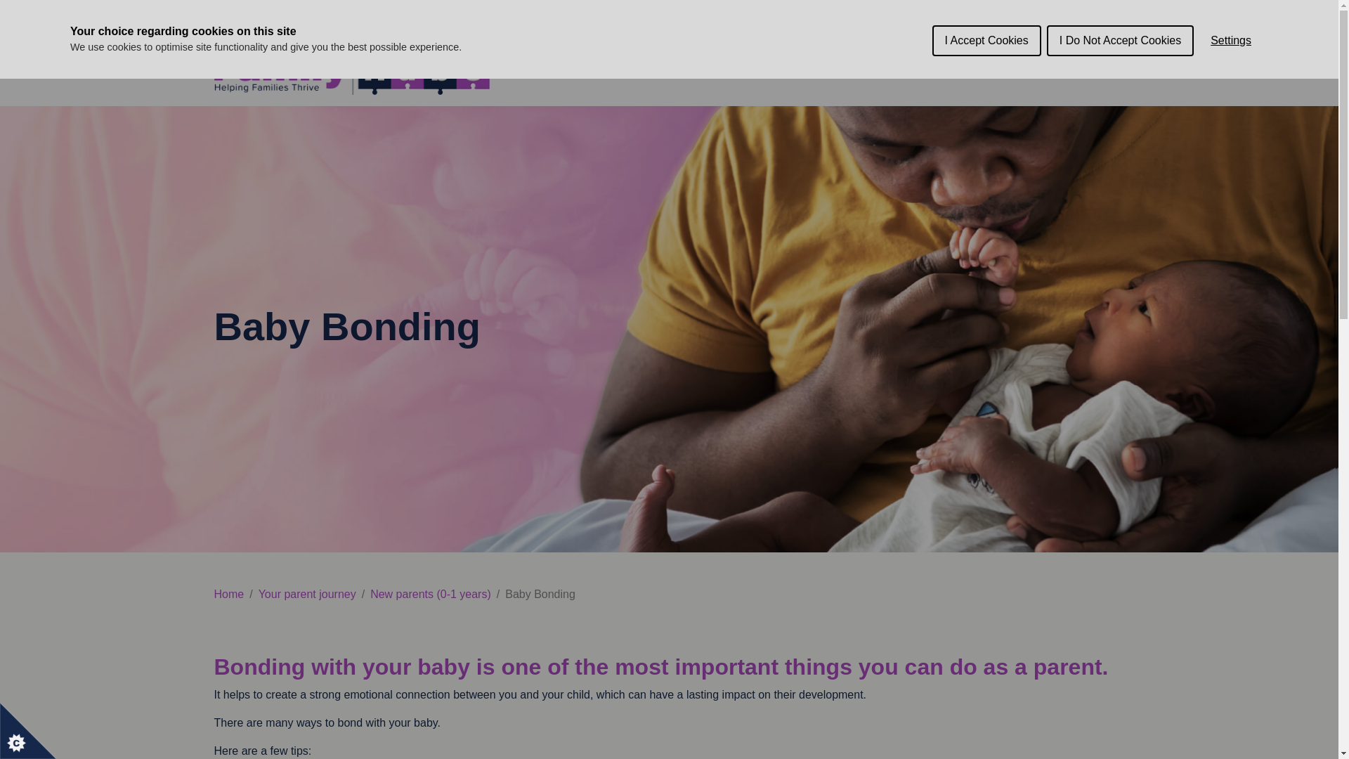  I want to click on I Do Not Accept Cookies, so click(1120, 28).